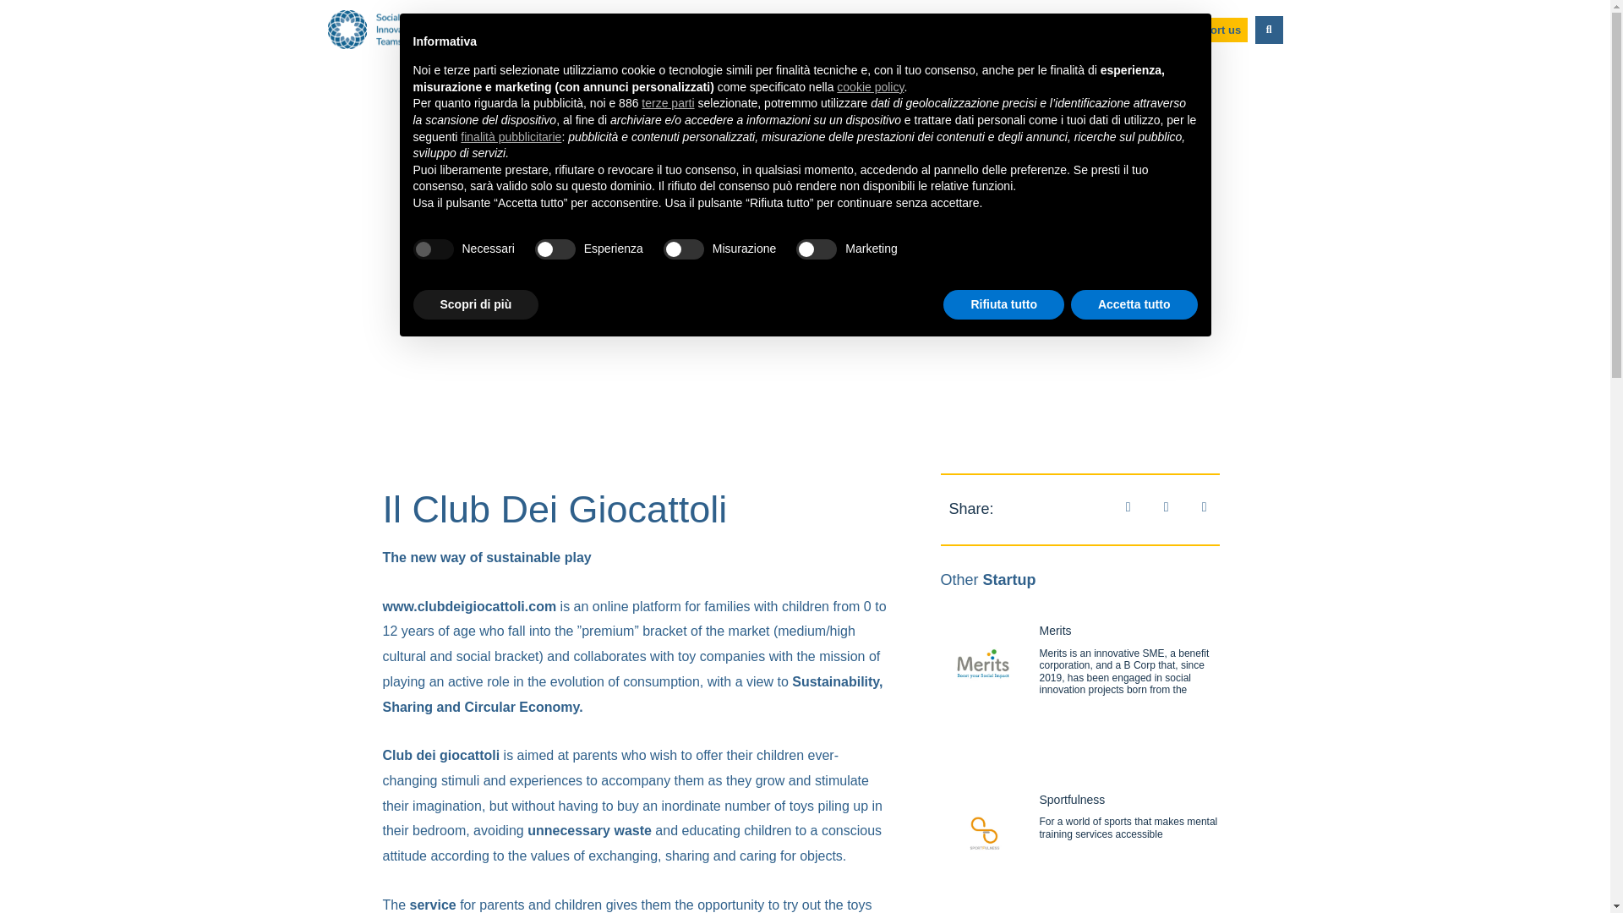 The height and width of the screenshot is (913, 1623). Describe the element at coordinates (757, 29) in the screenshot. I see `Events` at that location.